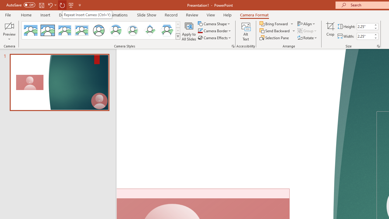 The image size is (389, 219). I want to click on Center Shadow Circle, so click(116, 30).